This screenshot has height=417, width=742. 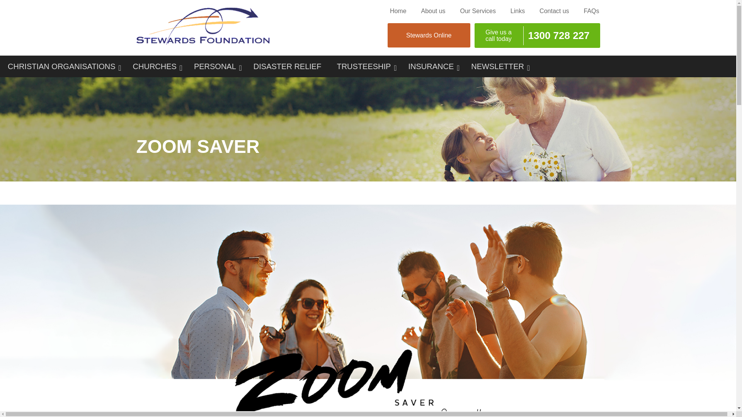 What do you see at coordinates (63, 66) in the screenshot?
I see `CHRISTIAN ORGANISATIONS` at bounding box center [63, 66].